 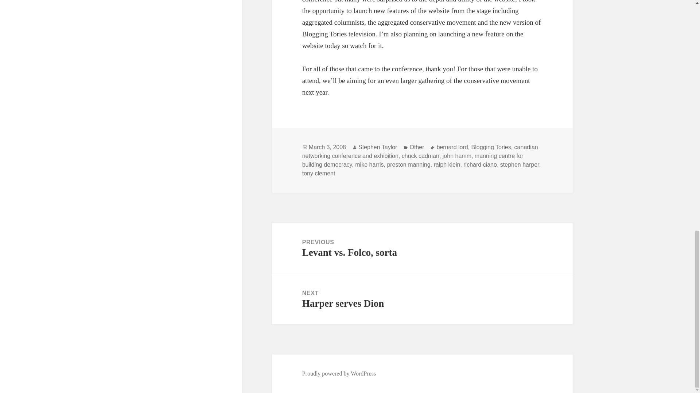 I want to click on bernard lord, so click(x=452, y=147).